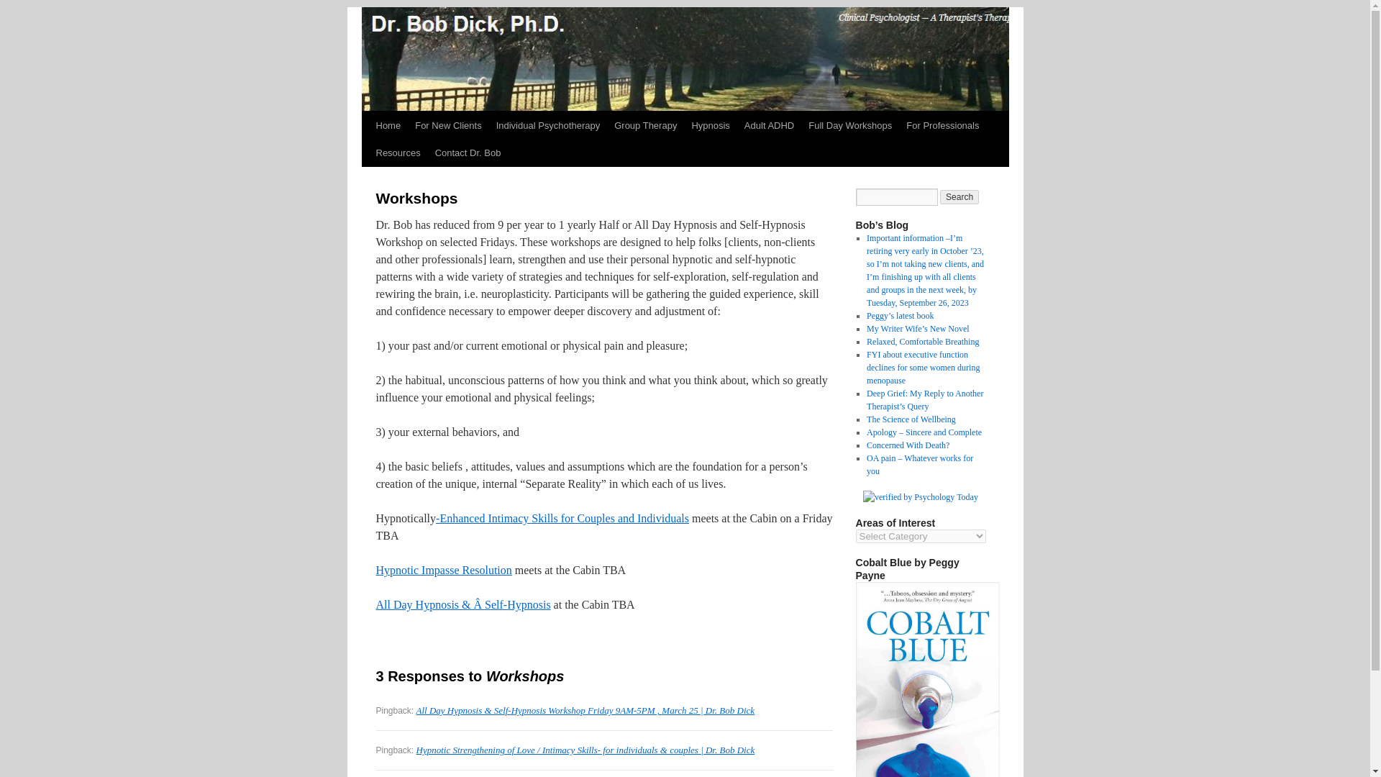  Describe the element at coordinates (921, 496) in the screenshot. I see `verified by Psychology Today` at that location.